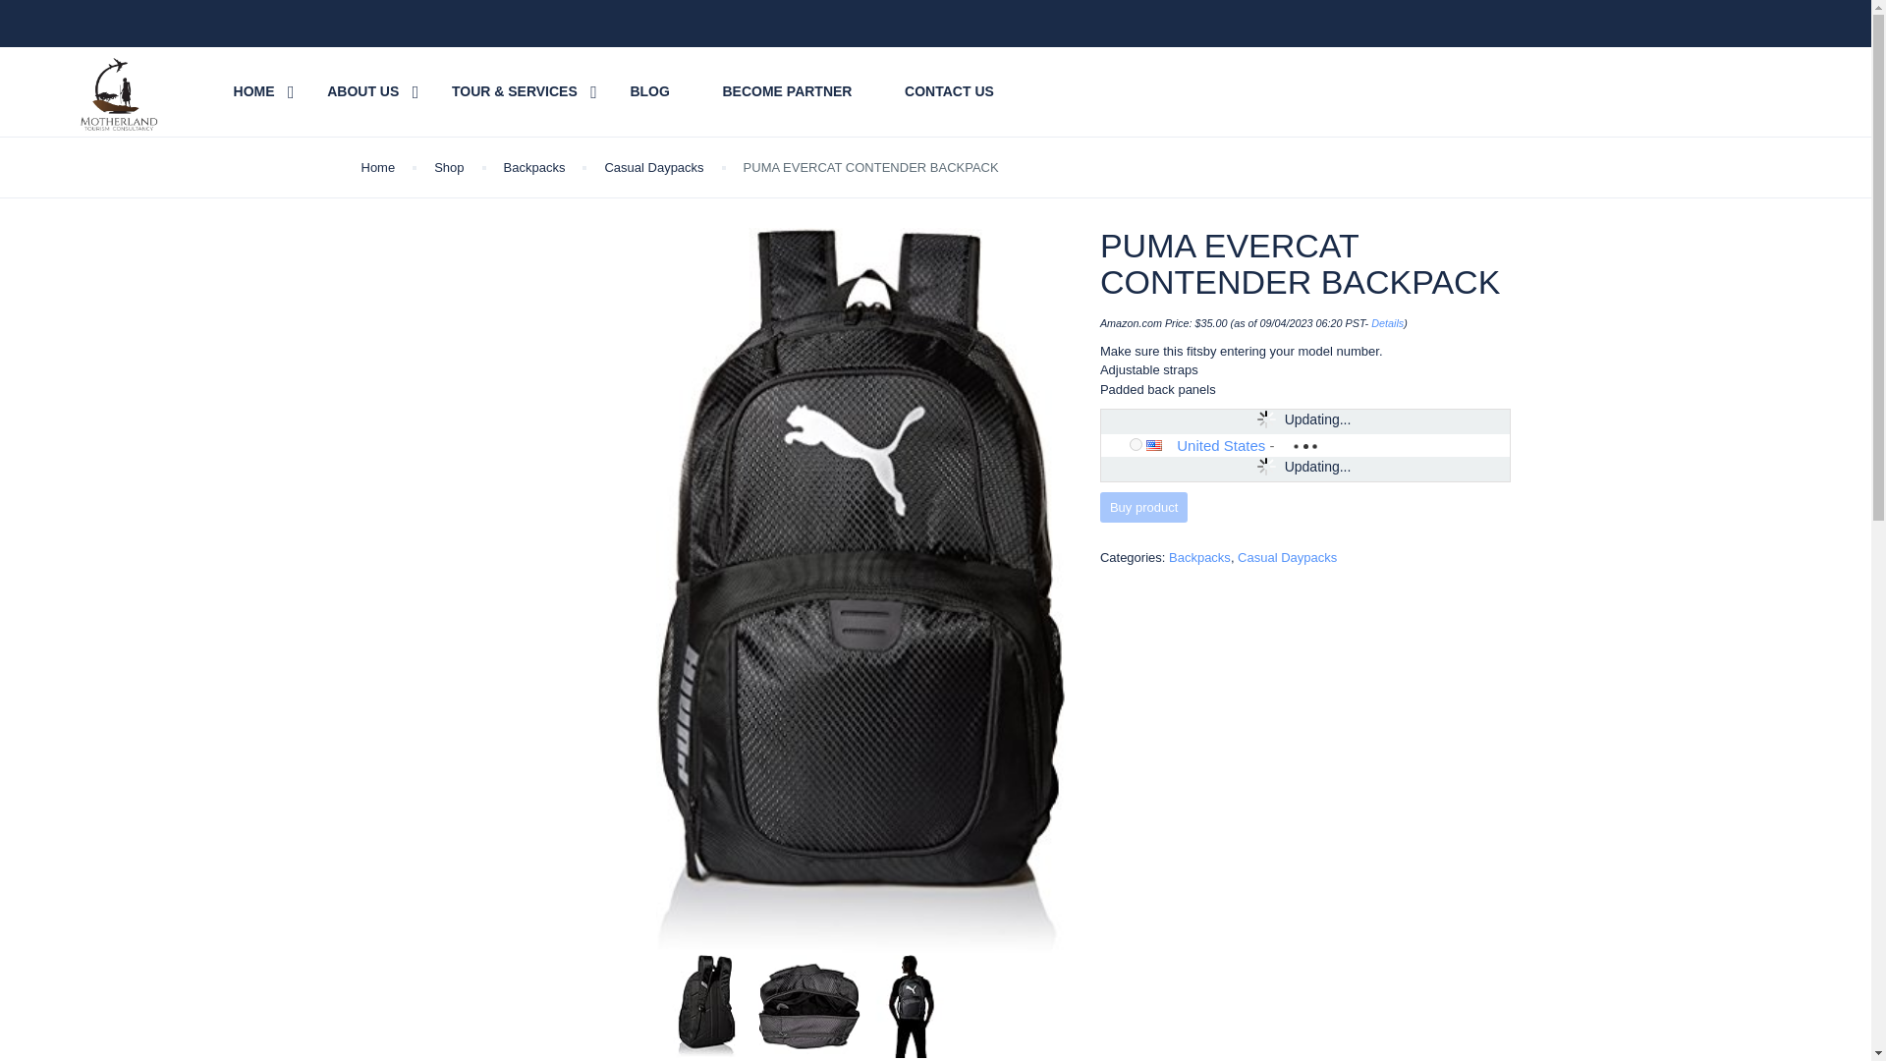 This screenshot has width=1886, height=1061. I want to click on Backpacks, so click(1200, 557).